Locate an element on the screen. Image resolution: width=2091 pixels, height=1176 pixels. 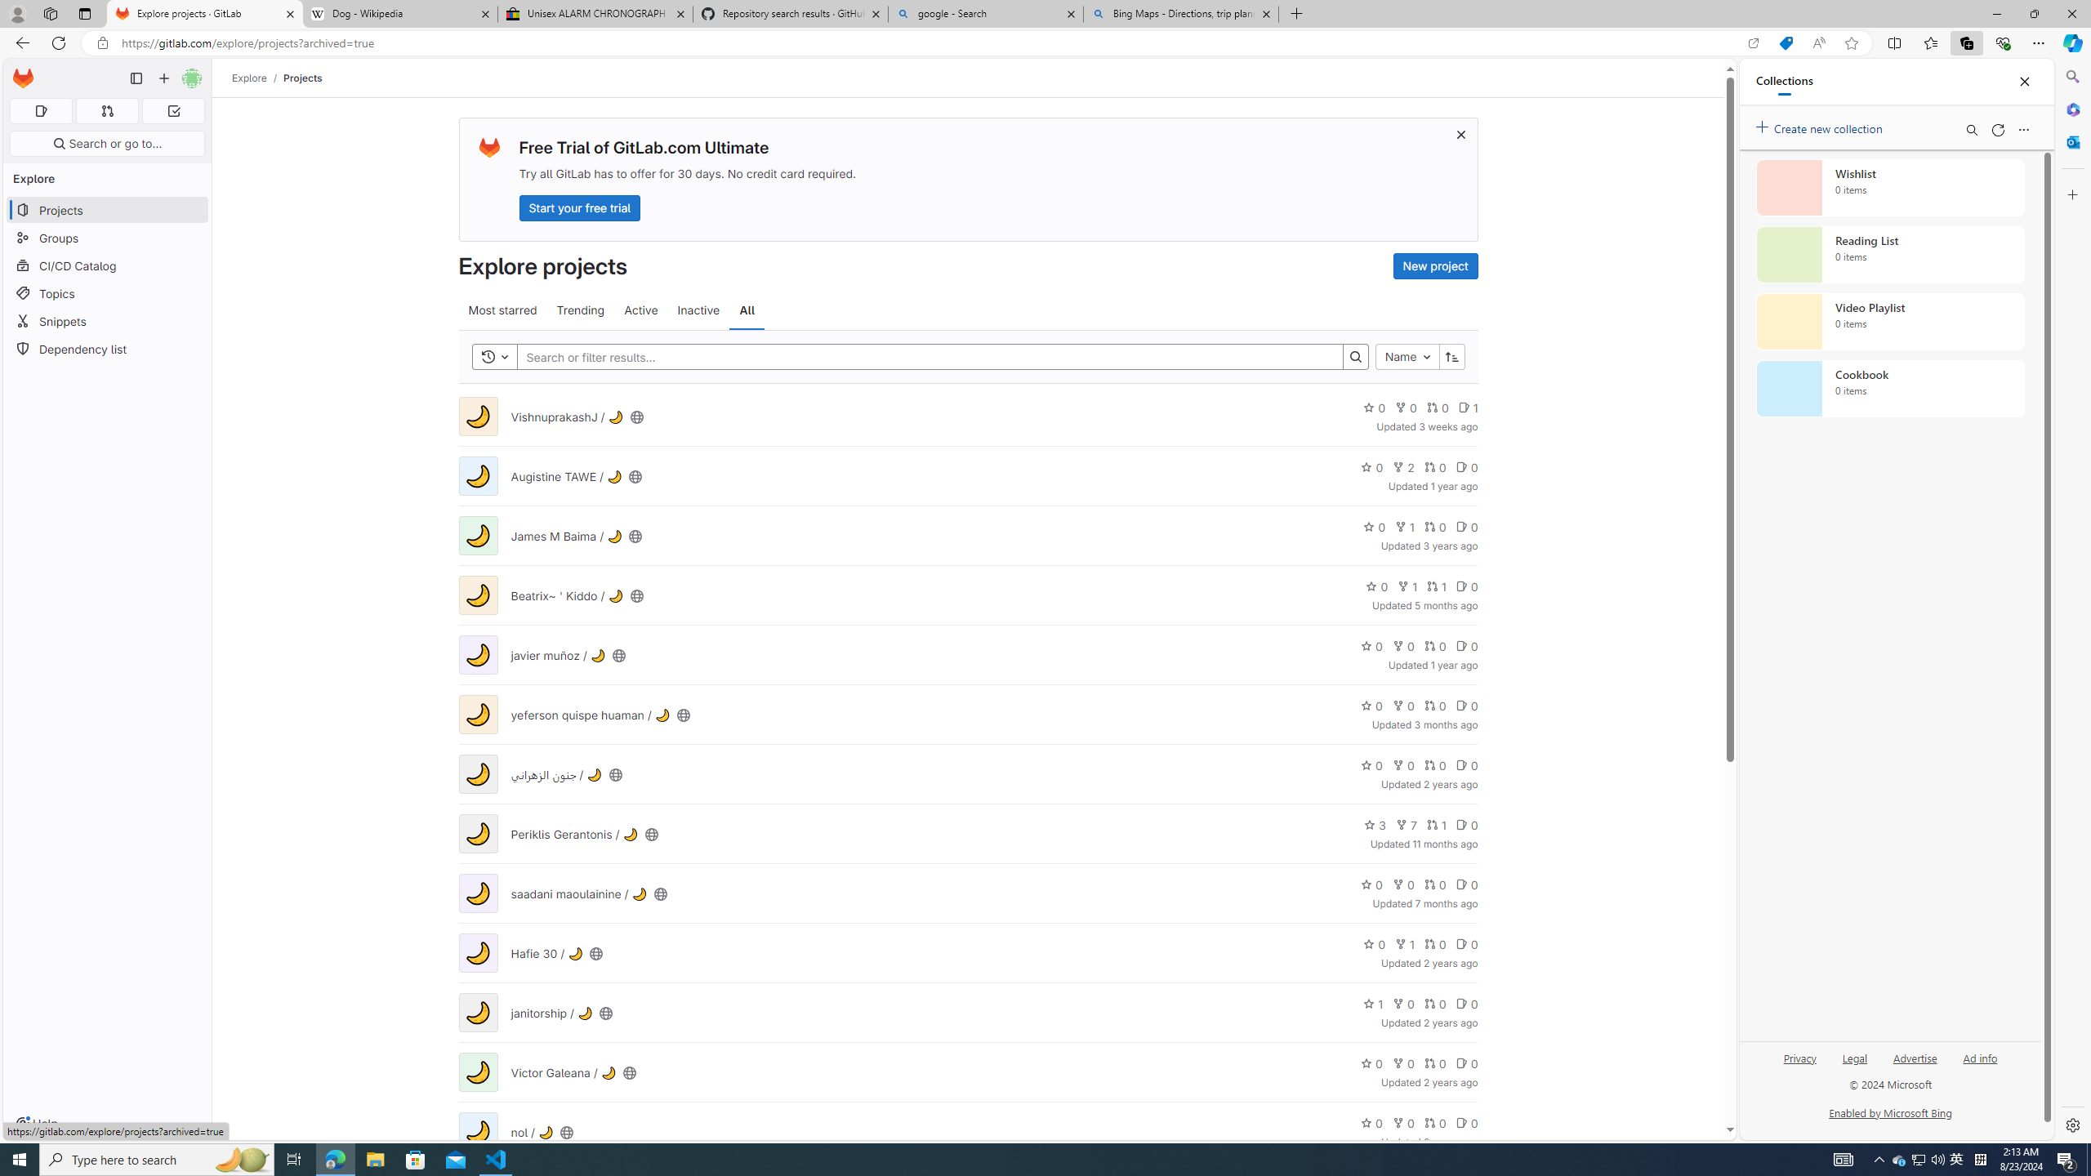
Most starred is located at coordinates (502, 310).